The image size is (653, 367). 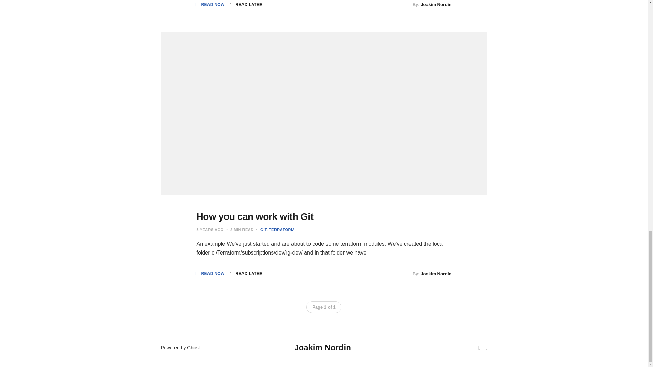 I want to click on Joakim Nordin, so click(x=322, y=347).